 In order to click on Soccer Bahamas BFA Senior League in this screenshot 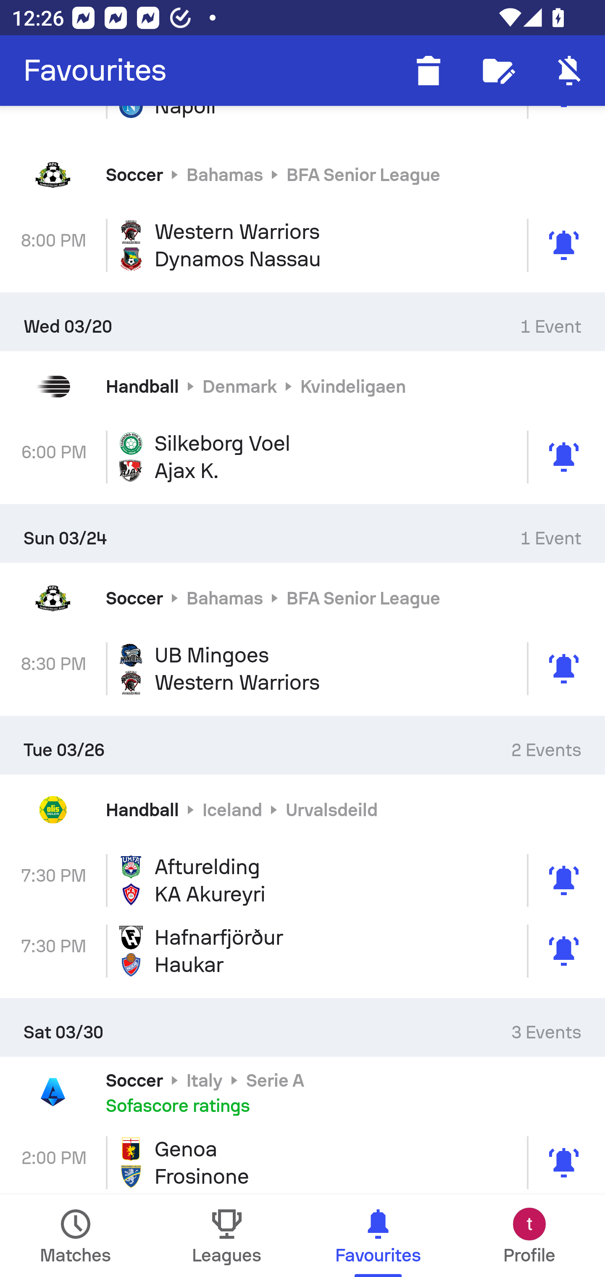, I will do `click(302, 598)`.